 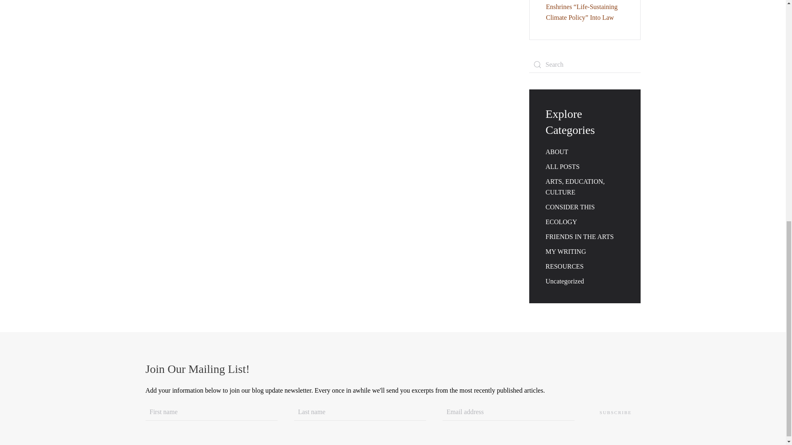 What do you see at coordinates (570, 207) in the screenshot?
I see `CONSIDER THIS` at bounding box center [570, 207].